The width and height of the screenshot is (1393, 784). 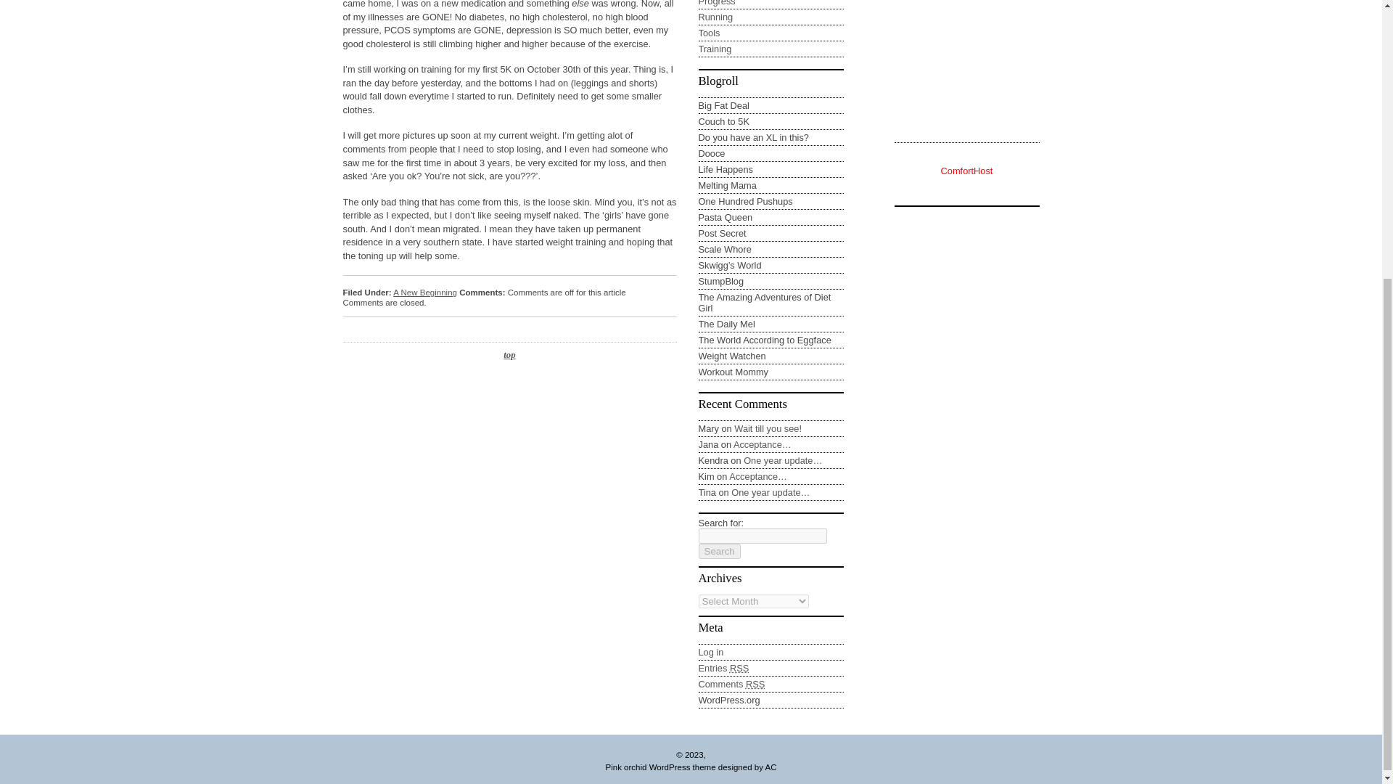 What do you see at coordinates (424, 293) in the screenshot?
I see `View all posts in A New Beginning` at bounding box center [424, 293].